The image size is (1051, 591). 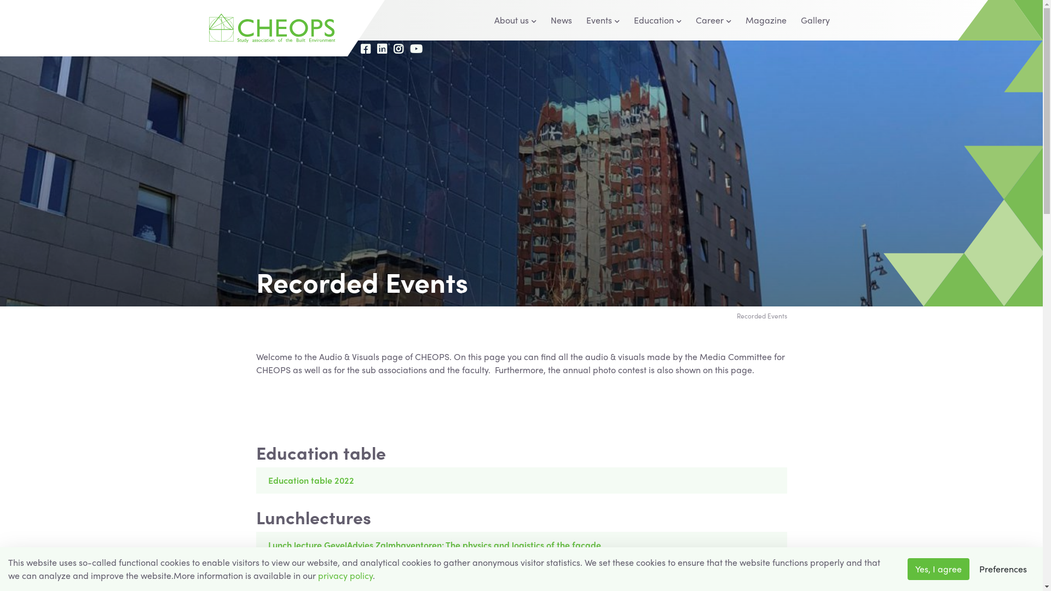 I want to click on Facebook, so click(x=366, y=49).